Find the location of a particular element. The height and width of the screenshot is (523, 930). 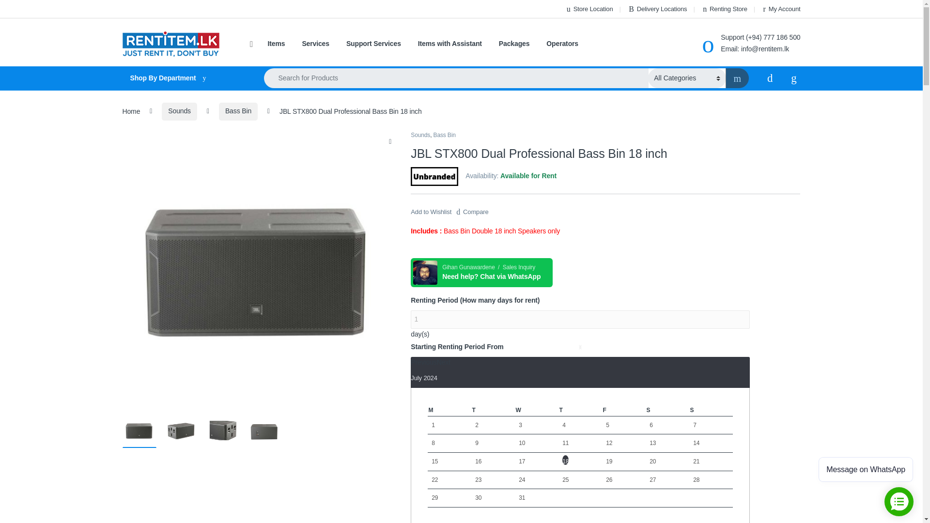

Delivery Locations is located at coordinates (657, 9).